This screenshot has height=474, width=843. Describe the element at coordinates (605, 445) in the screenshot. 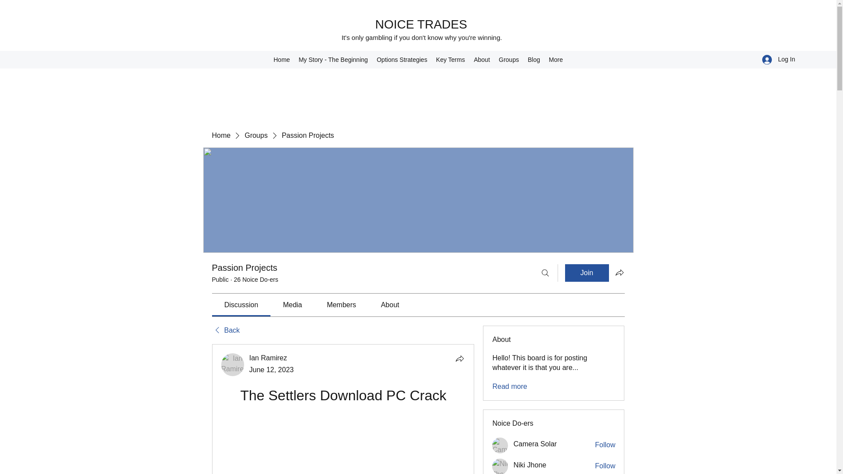

I see `Follow` at that location.